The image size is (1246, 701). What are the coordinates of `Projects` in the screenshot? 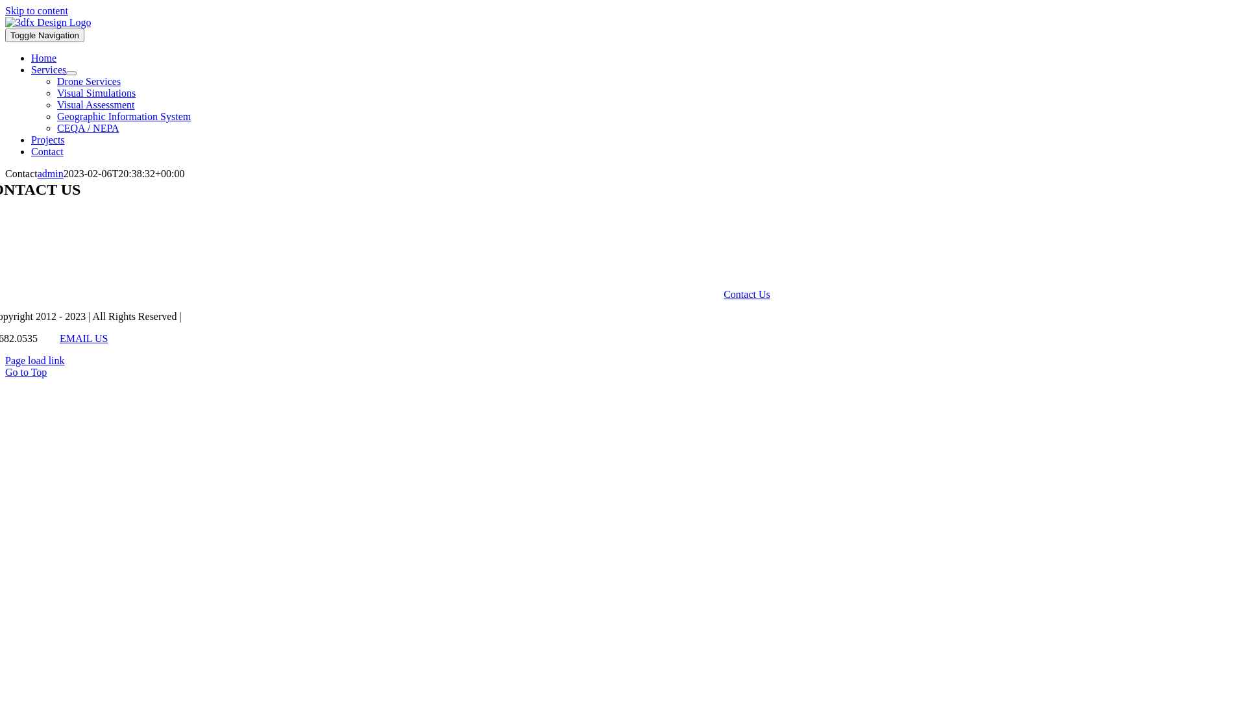 It's located at (48, 140).